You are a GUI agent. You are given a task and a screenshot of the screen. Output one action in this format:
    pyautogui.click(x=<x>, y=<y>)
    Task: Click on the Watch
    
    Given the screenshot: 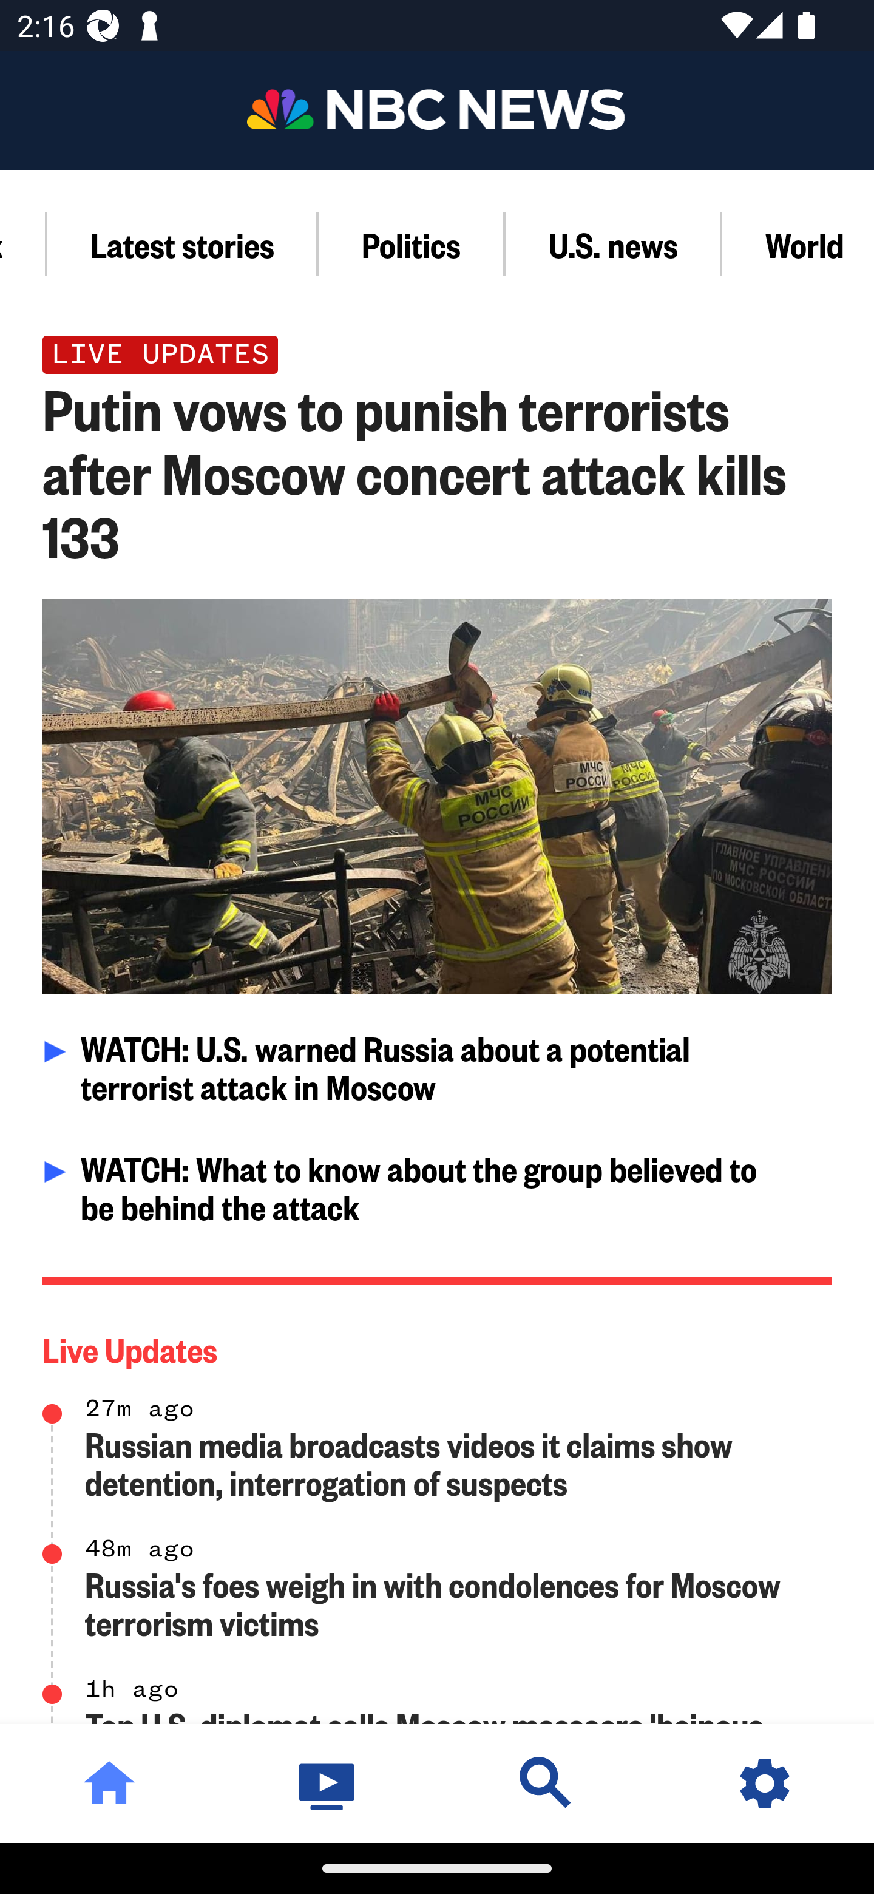 What is the action you would take?
    pyautogui.click(x=328, y=1783)
    